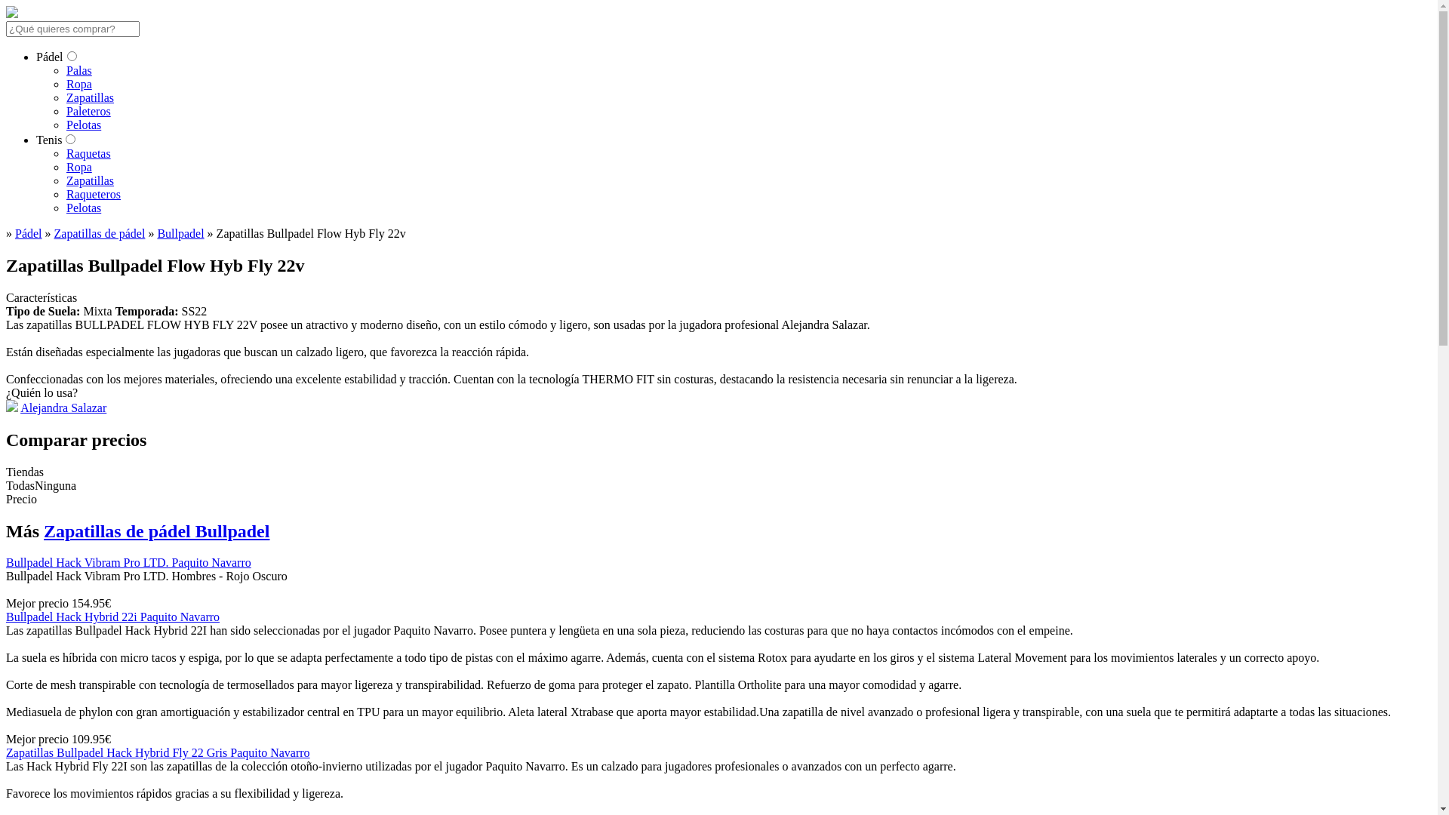  I want to click on Zapatillas, so click(91, 98).